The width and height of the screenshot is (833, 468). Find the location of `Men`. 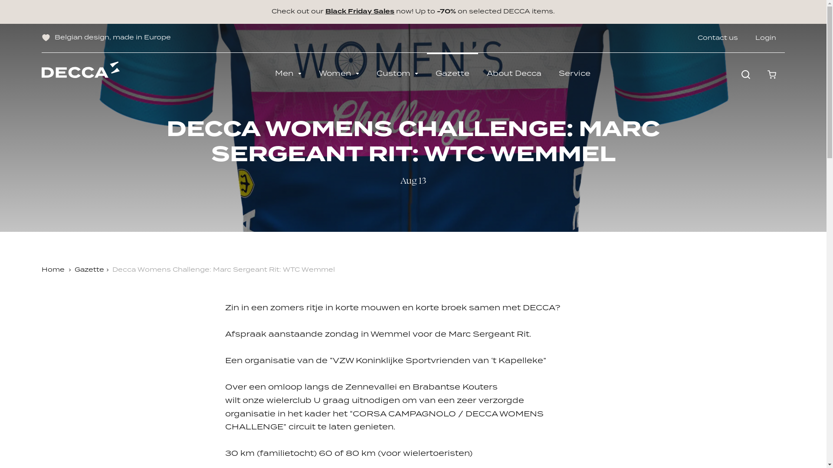

Men is located at coordinates (288, 74).